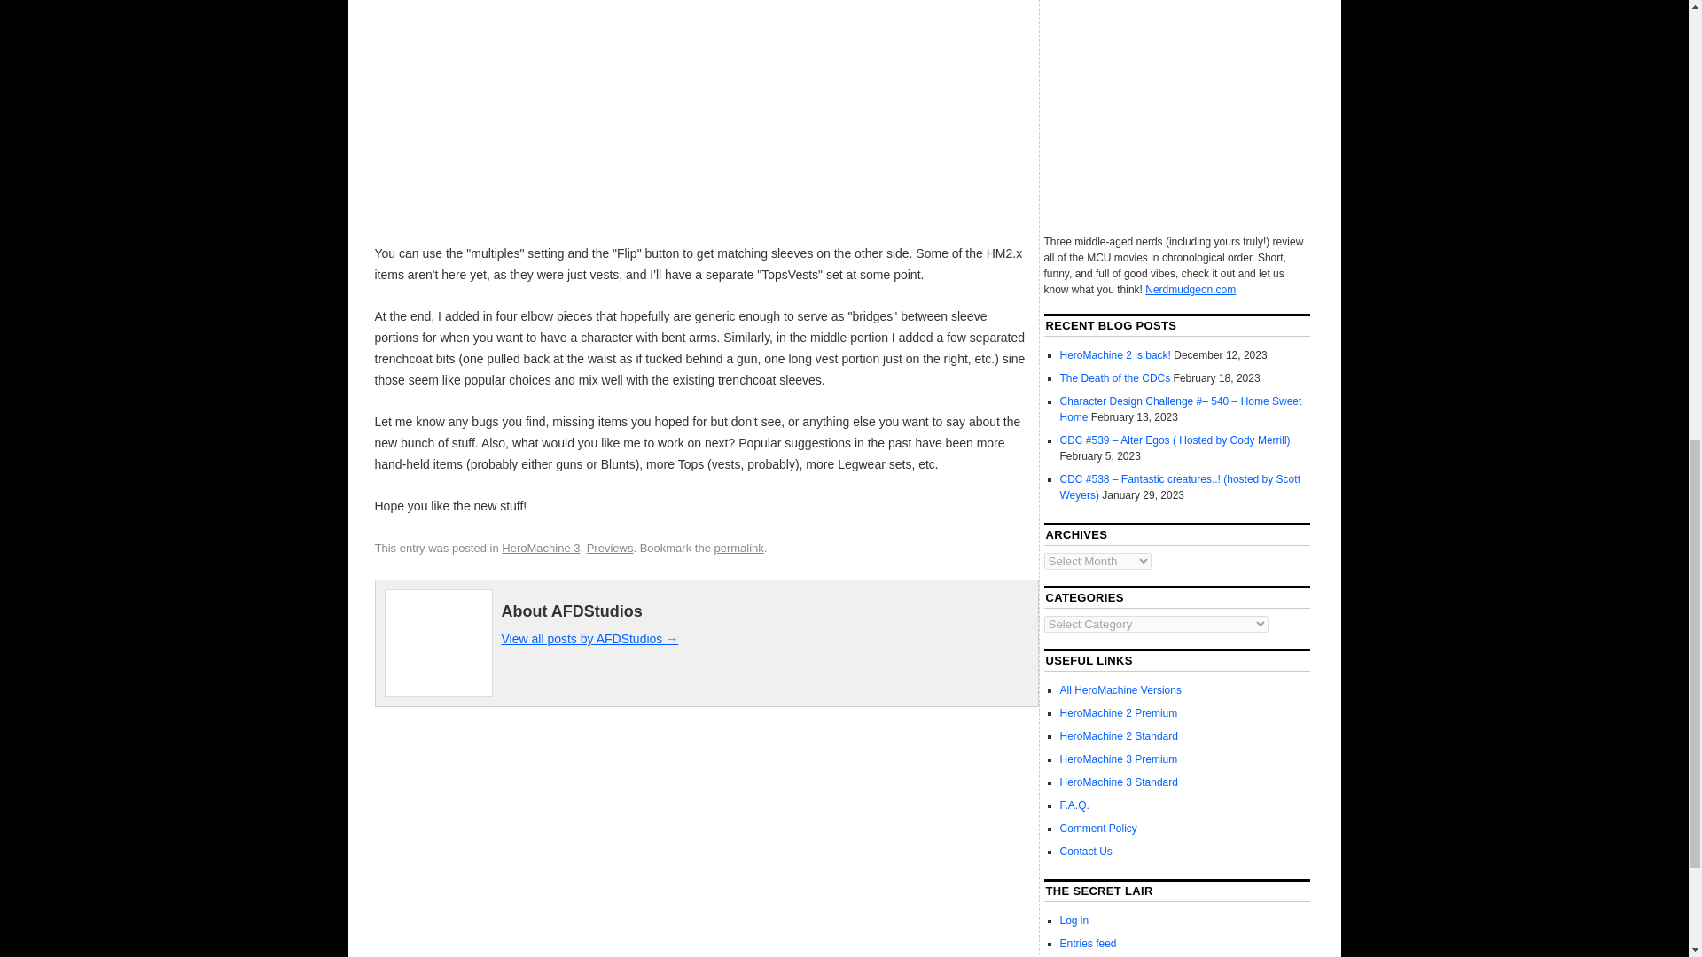 This screenshot has height=957, width=1702. I want to click on permalink, so click(738, 548).